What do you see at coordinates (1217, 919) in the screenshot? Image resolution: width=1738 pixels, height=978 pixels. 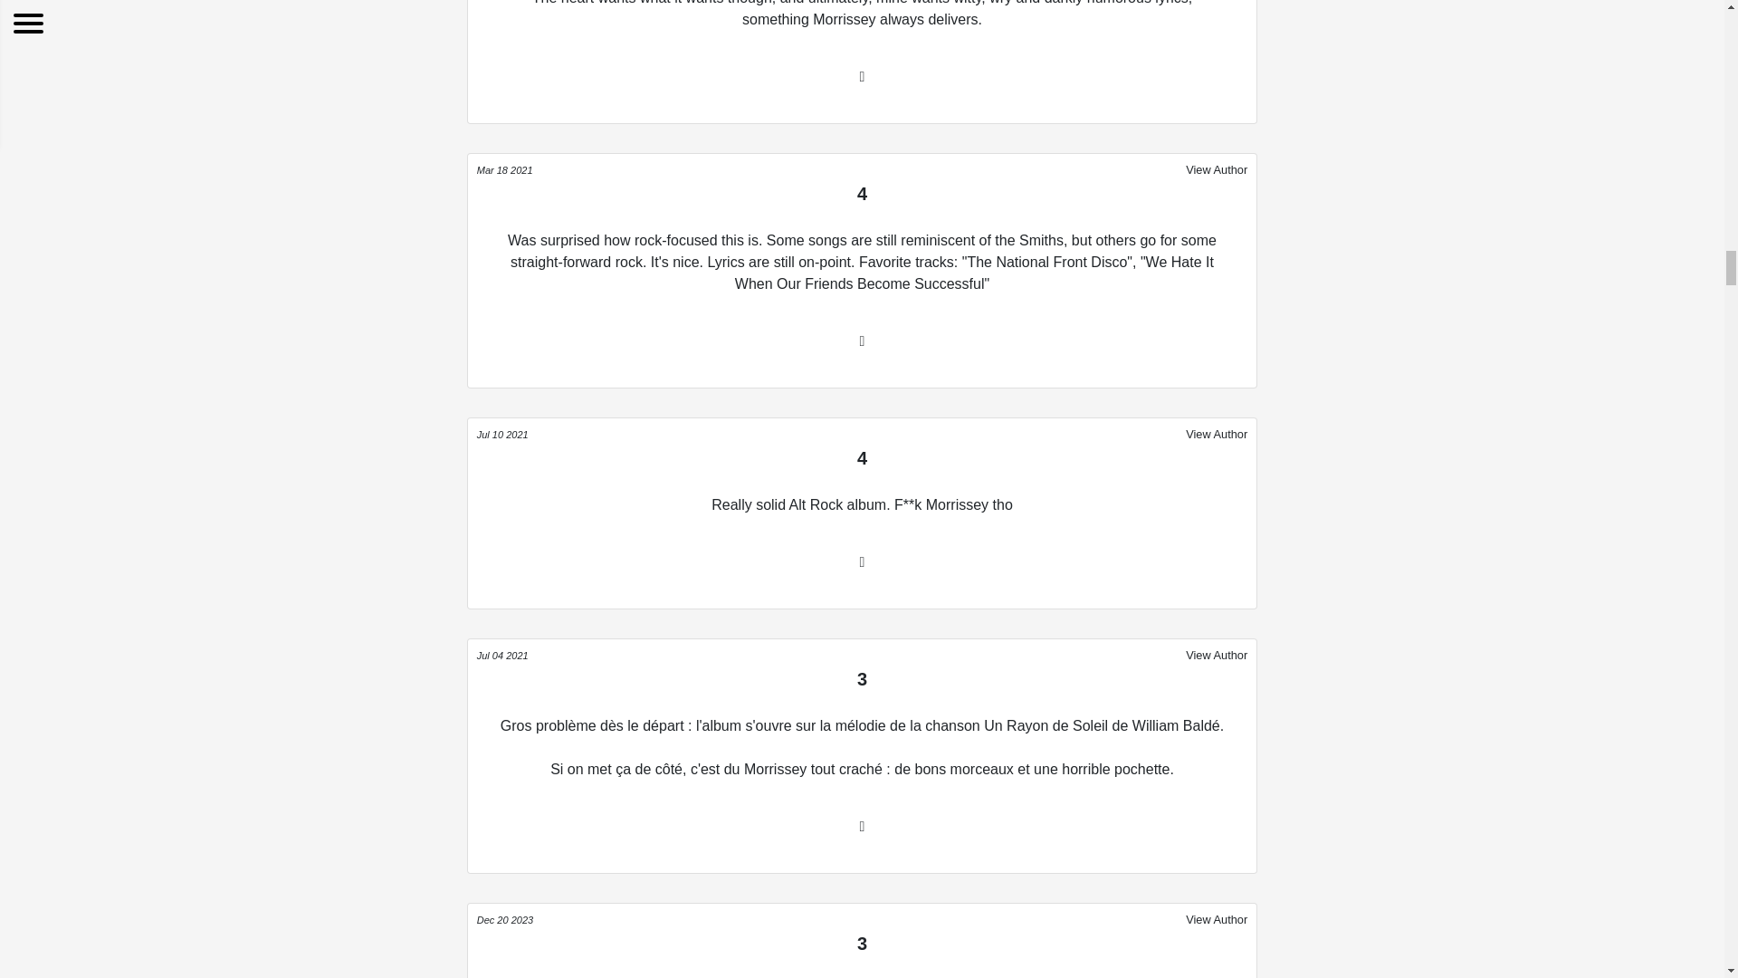 I see `View Author` at bounding box center [1217, 919].